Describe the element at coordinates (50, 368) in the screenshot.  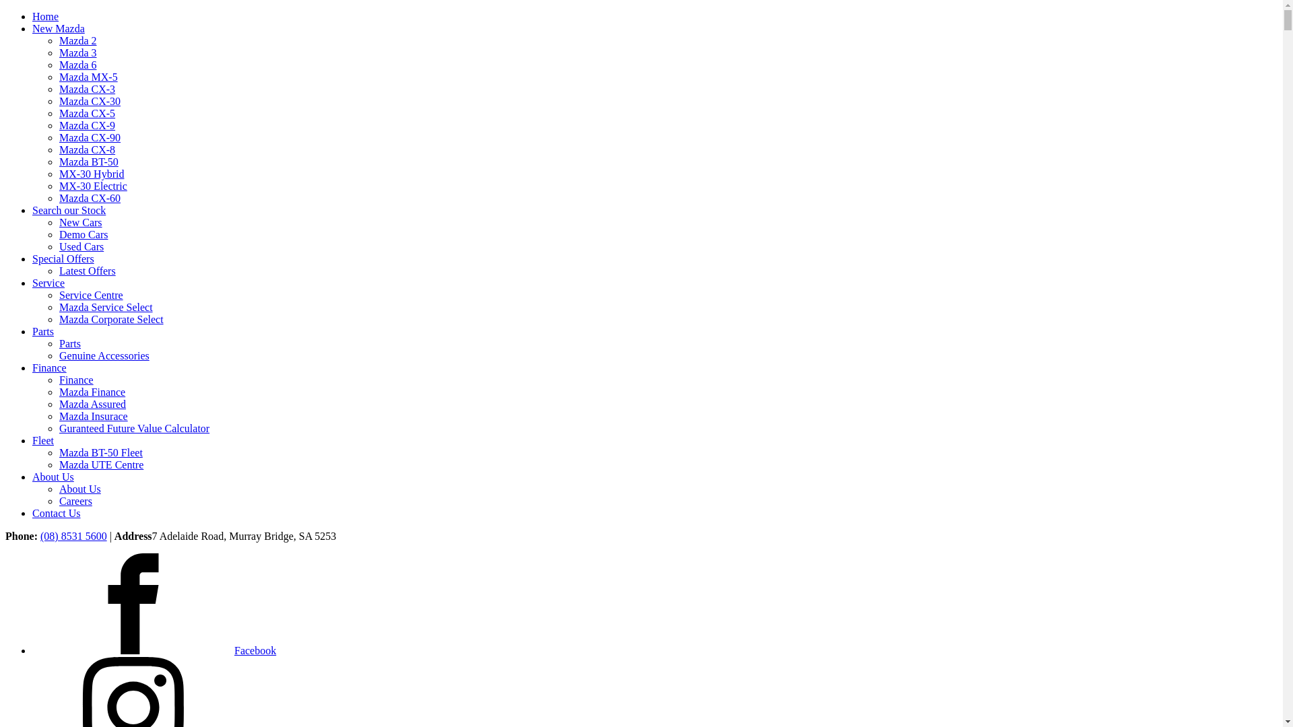
I see `Finance` at that location.